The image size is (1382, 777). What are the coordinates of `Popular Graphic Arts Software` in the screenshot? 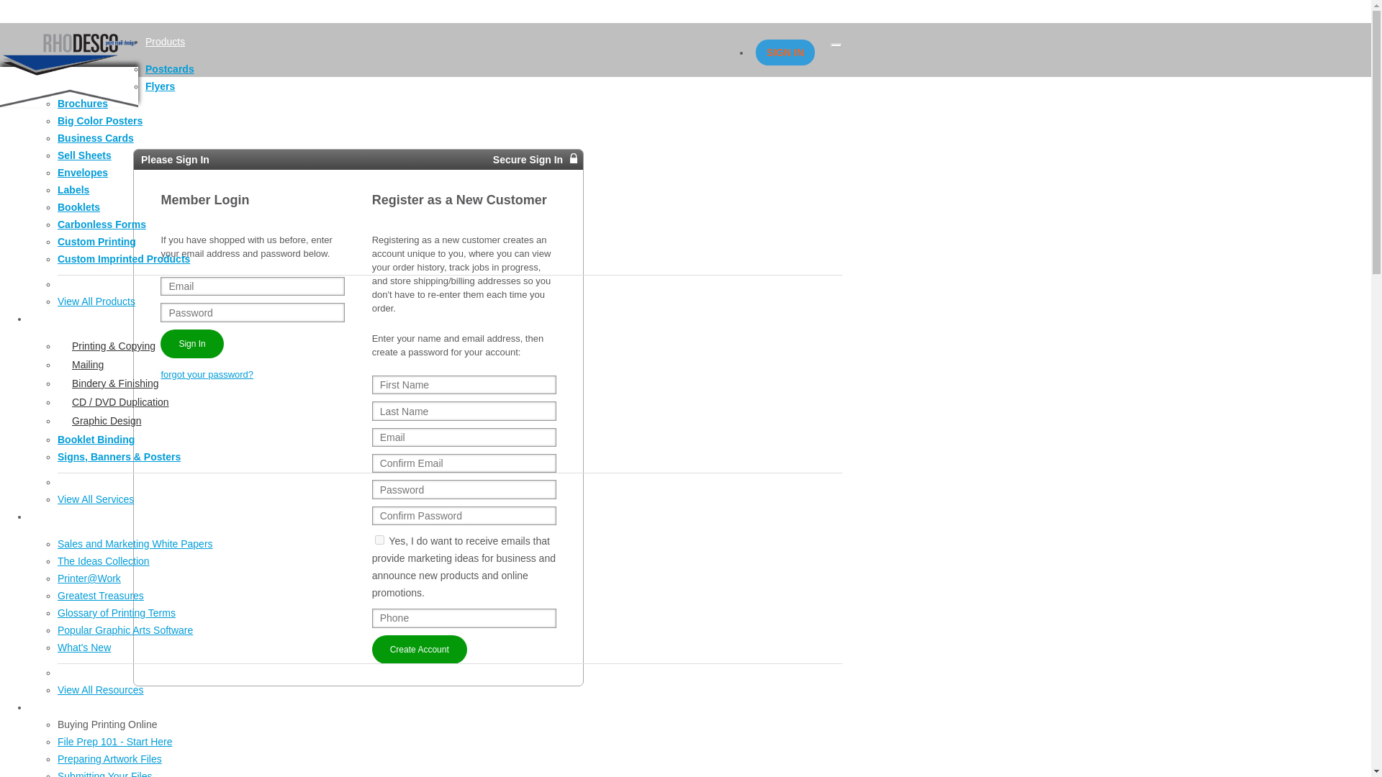 It's located at (125, 630).